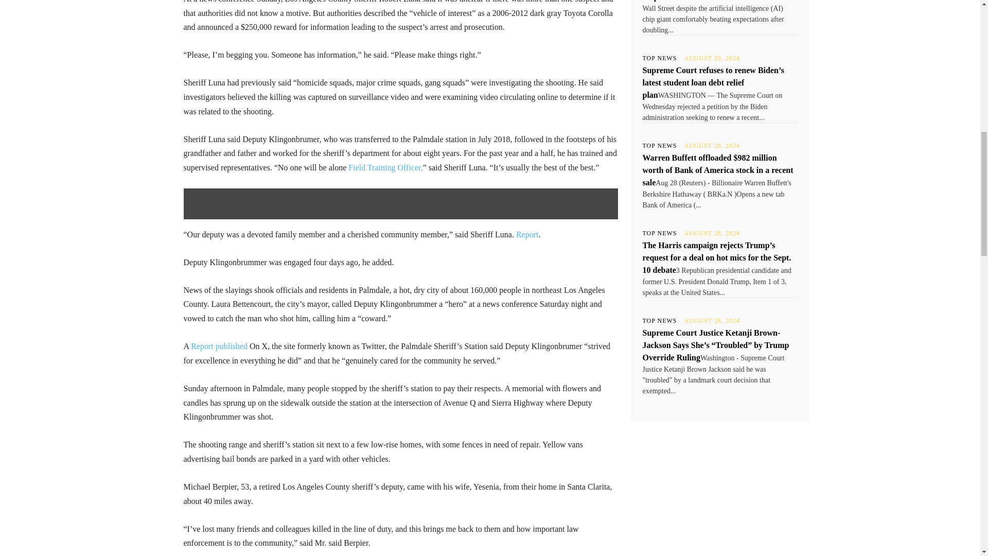 The height and width of the screenshot is (556, 988). What do you see at coordinates (660, 145) in the screenshot?
I see `TOP NEWS` at bounding box center [660, 145].